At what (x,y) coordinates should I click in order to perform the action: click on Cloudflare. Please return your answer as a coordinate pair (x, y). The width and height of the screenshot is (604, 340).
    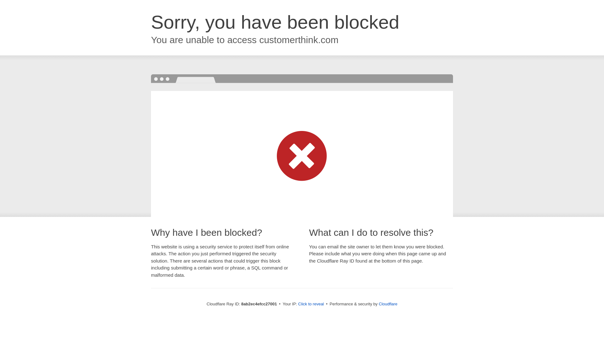
    Looking at the image, I should click on (388, 304).